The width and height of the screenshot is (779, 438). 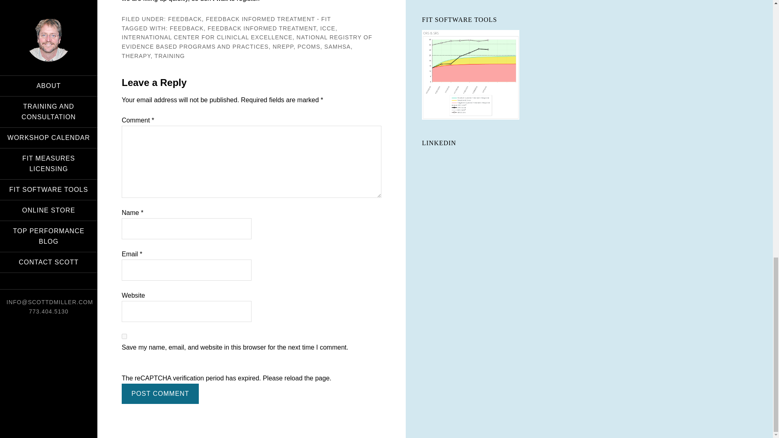 What do you see at coordinates (309, 46) in the screenshot?
I see `PCOMS` at bounding box center [309, 46].